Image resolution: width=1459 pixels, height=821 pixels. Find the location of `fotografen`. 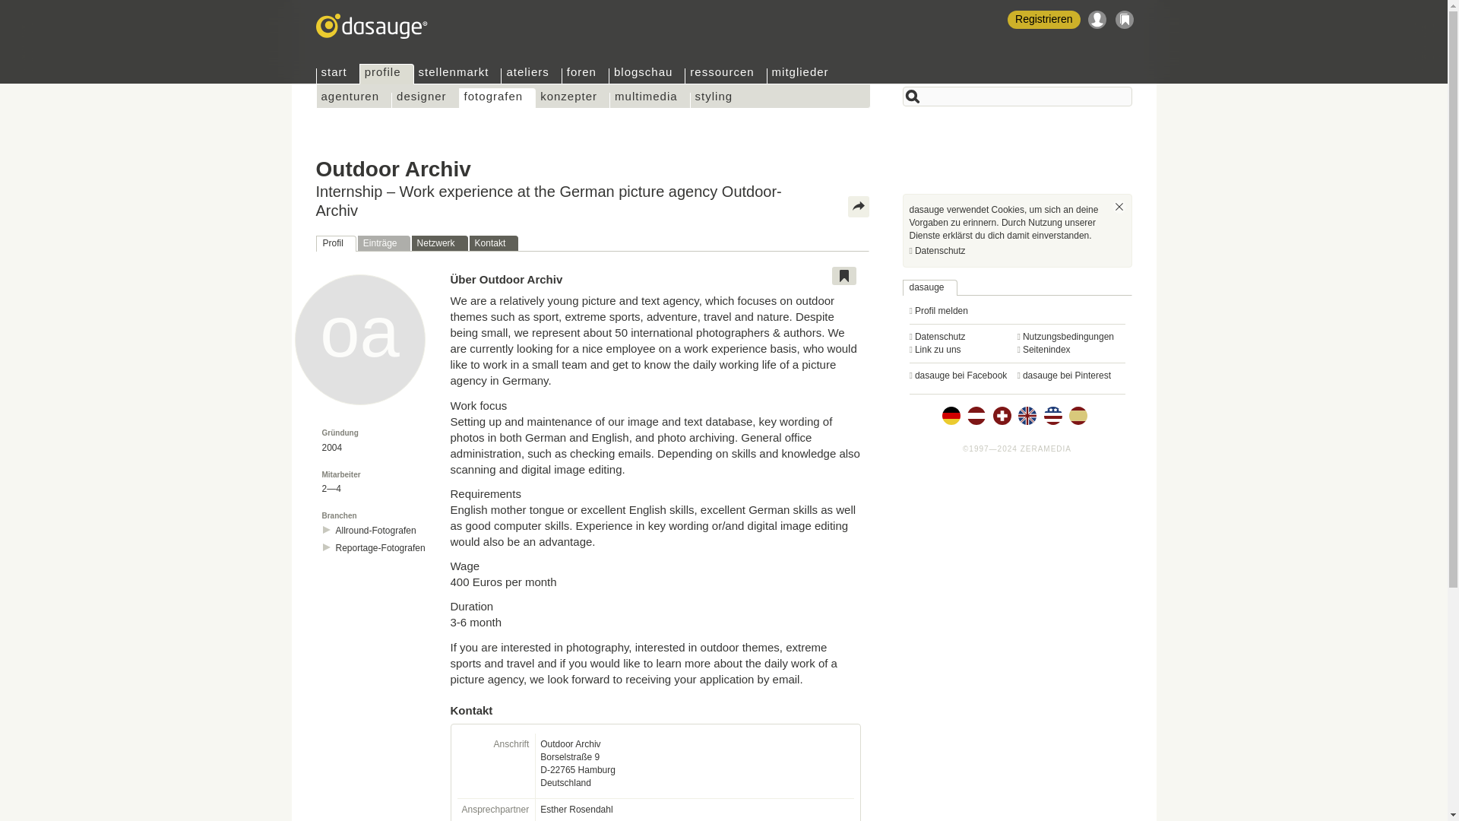

fotografen is located at coordinates (498, 97).